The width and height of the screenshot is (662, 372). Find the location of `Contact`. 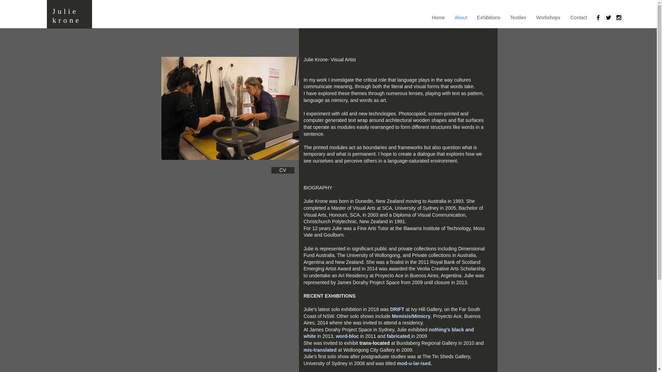

Contact is located at coordinates (578, 17).